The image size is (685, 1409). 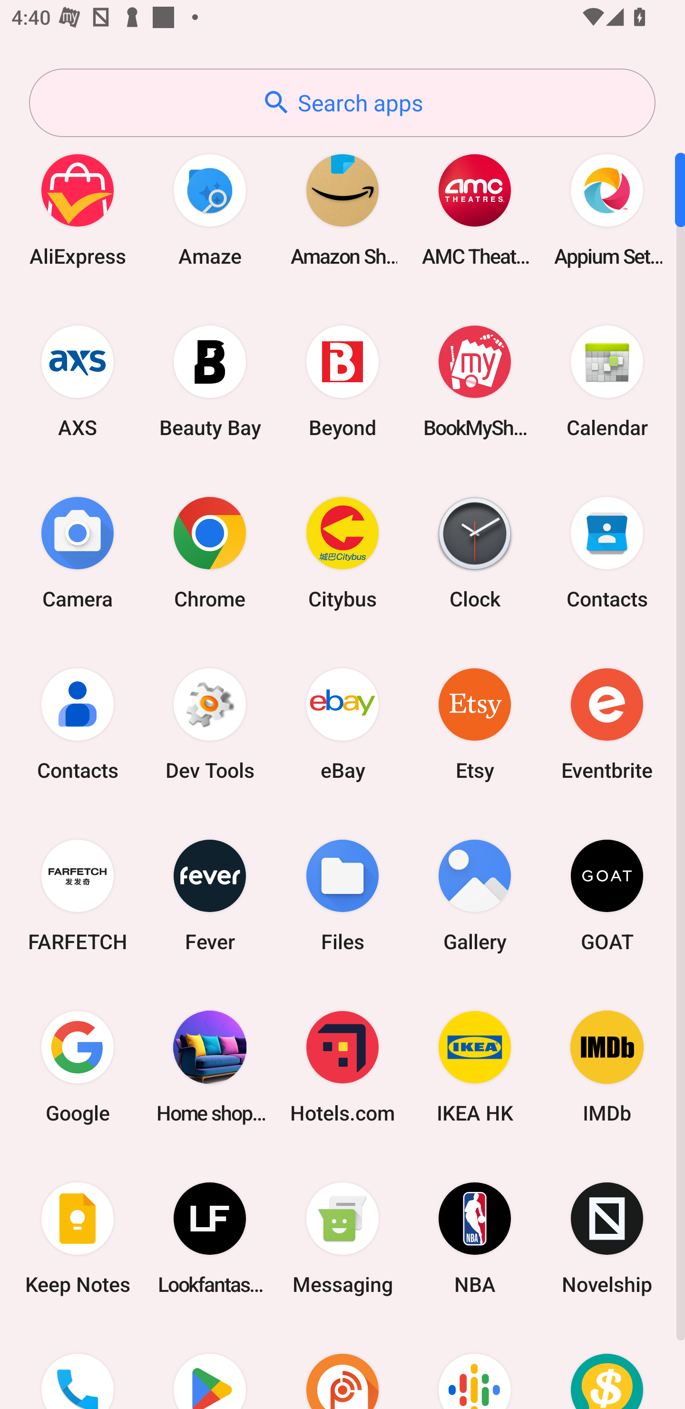 I want to click on   Search apps, so click(x=342, y=103).